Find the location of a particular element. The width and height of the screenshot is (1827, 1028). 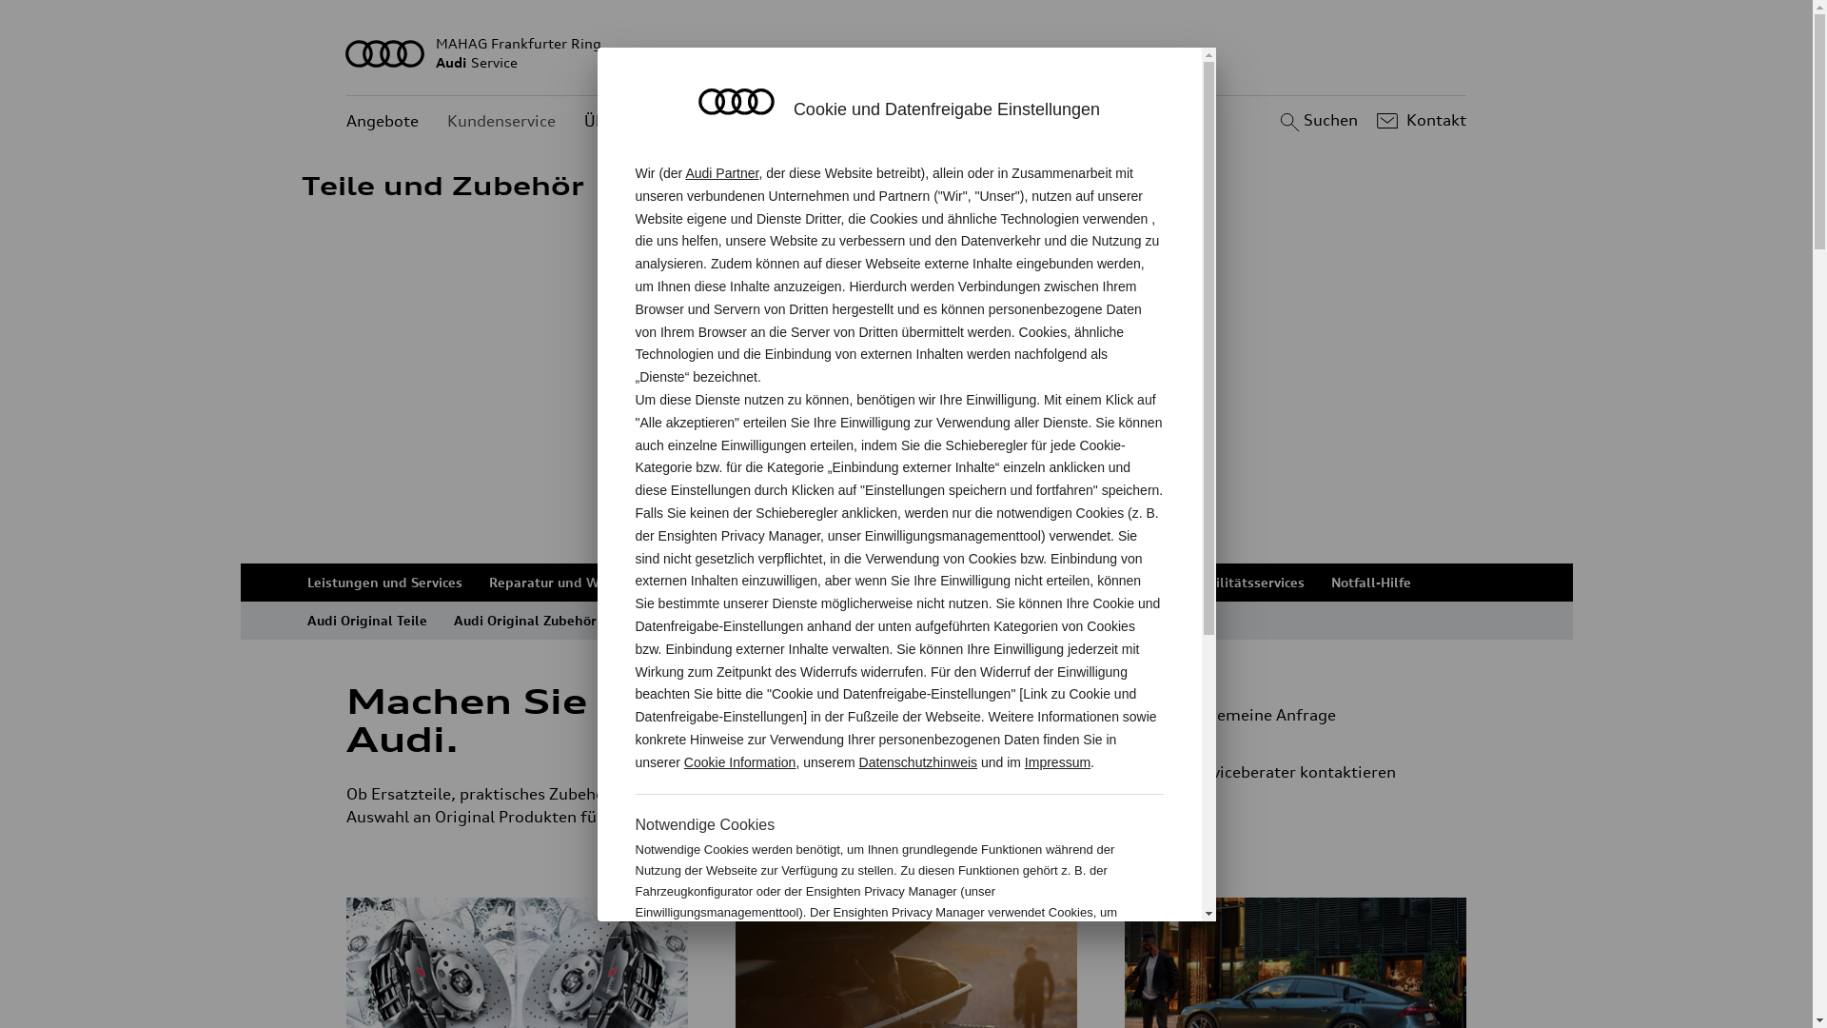

Impressum is located at coordinates (1058, 762).